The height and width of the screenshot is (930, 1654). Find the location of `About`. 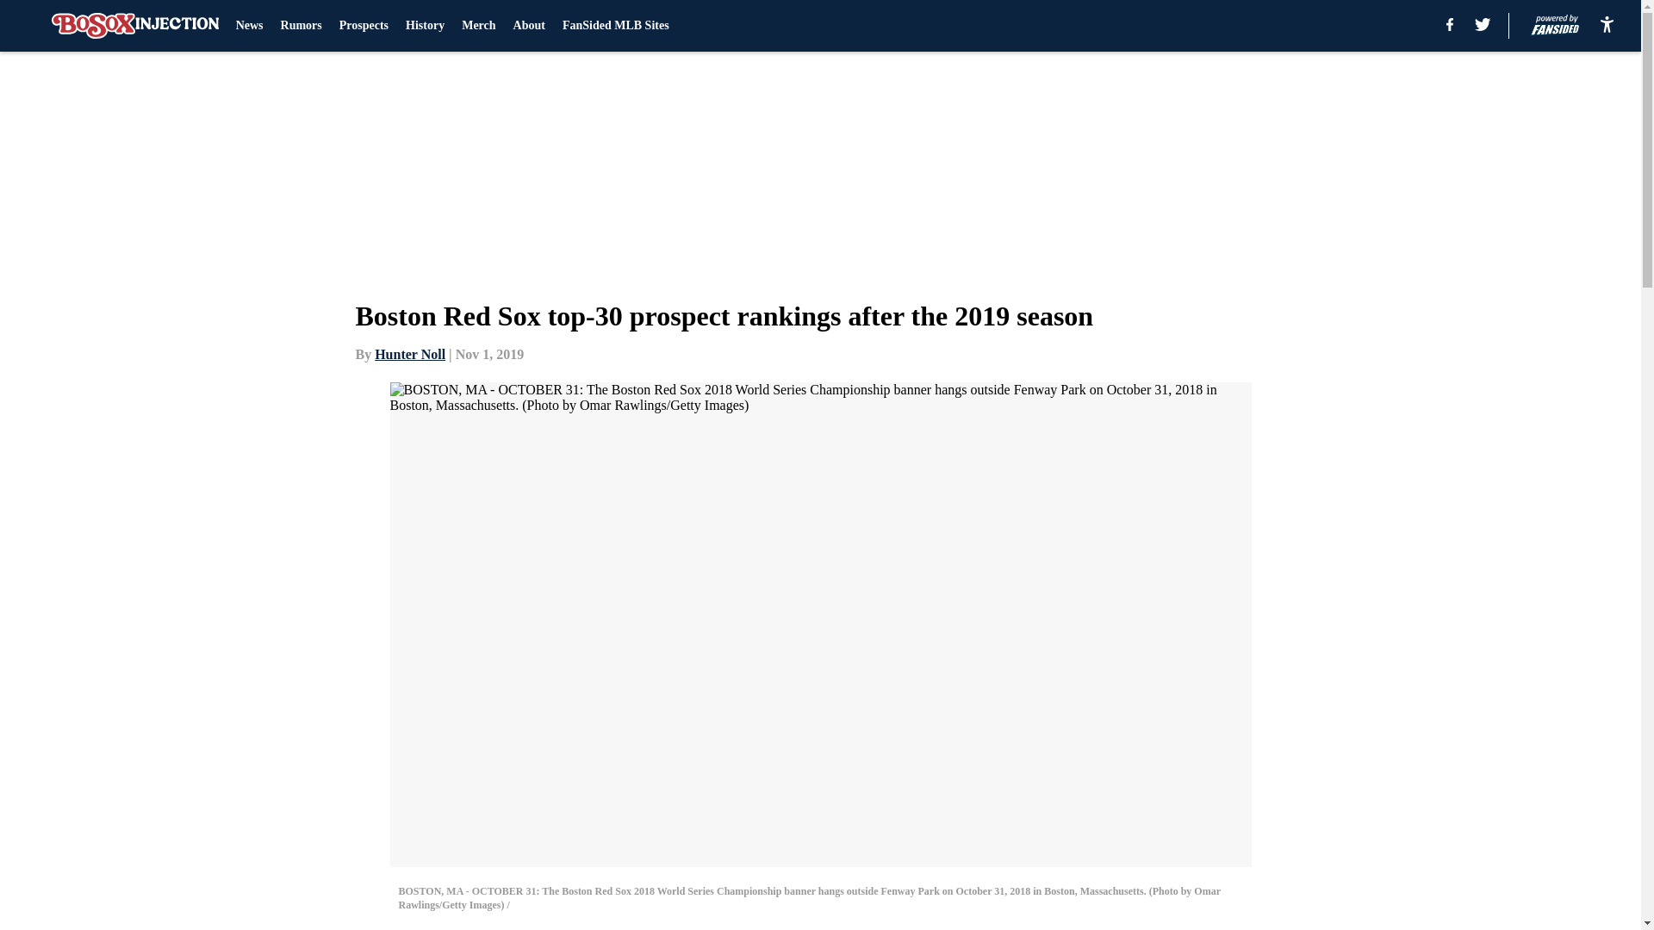

About is located at coordinates (529, 26).